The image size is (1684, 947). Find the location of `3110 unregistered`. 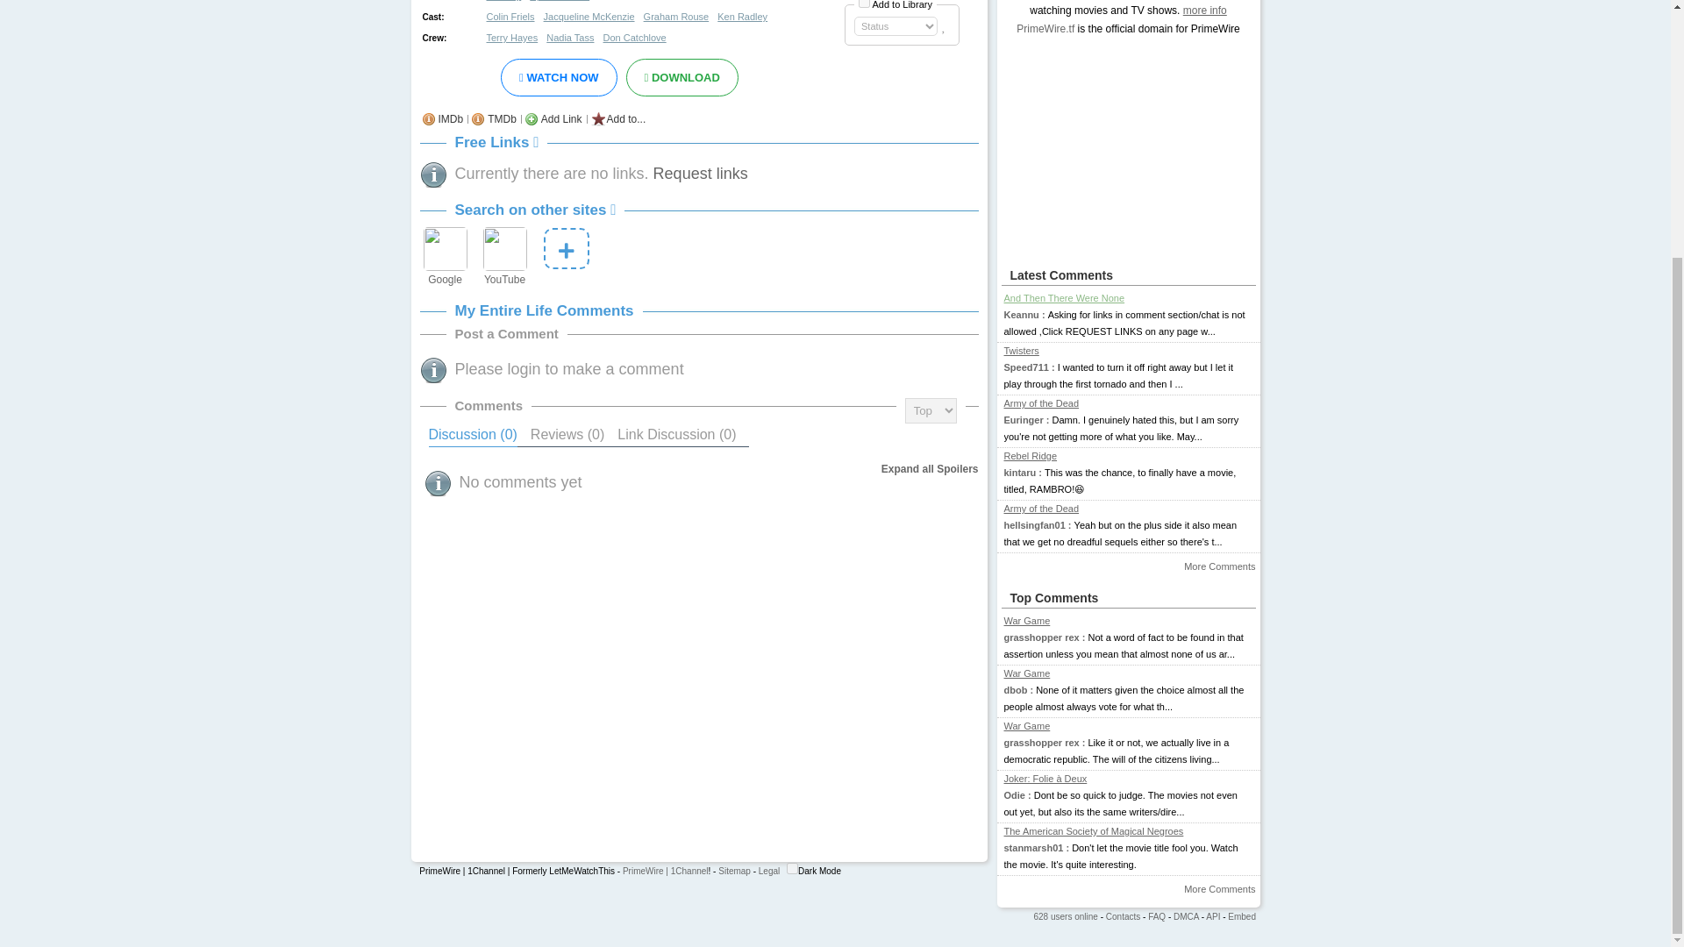

3110 unregistered is located at coordinates (1065, 916).